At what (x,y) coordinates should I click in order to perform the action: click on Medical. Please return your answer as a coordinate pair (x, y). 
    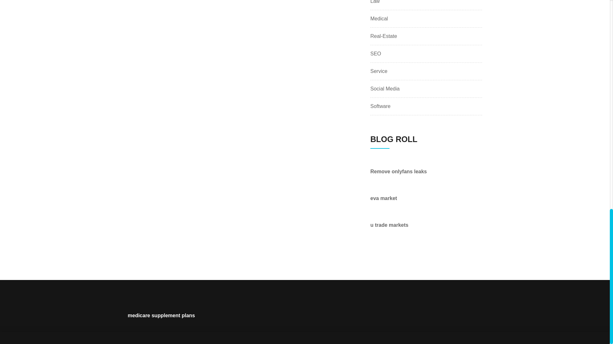
    Looking at the image, I should click on (379, 19).